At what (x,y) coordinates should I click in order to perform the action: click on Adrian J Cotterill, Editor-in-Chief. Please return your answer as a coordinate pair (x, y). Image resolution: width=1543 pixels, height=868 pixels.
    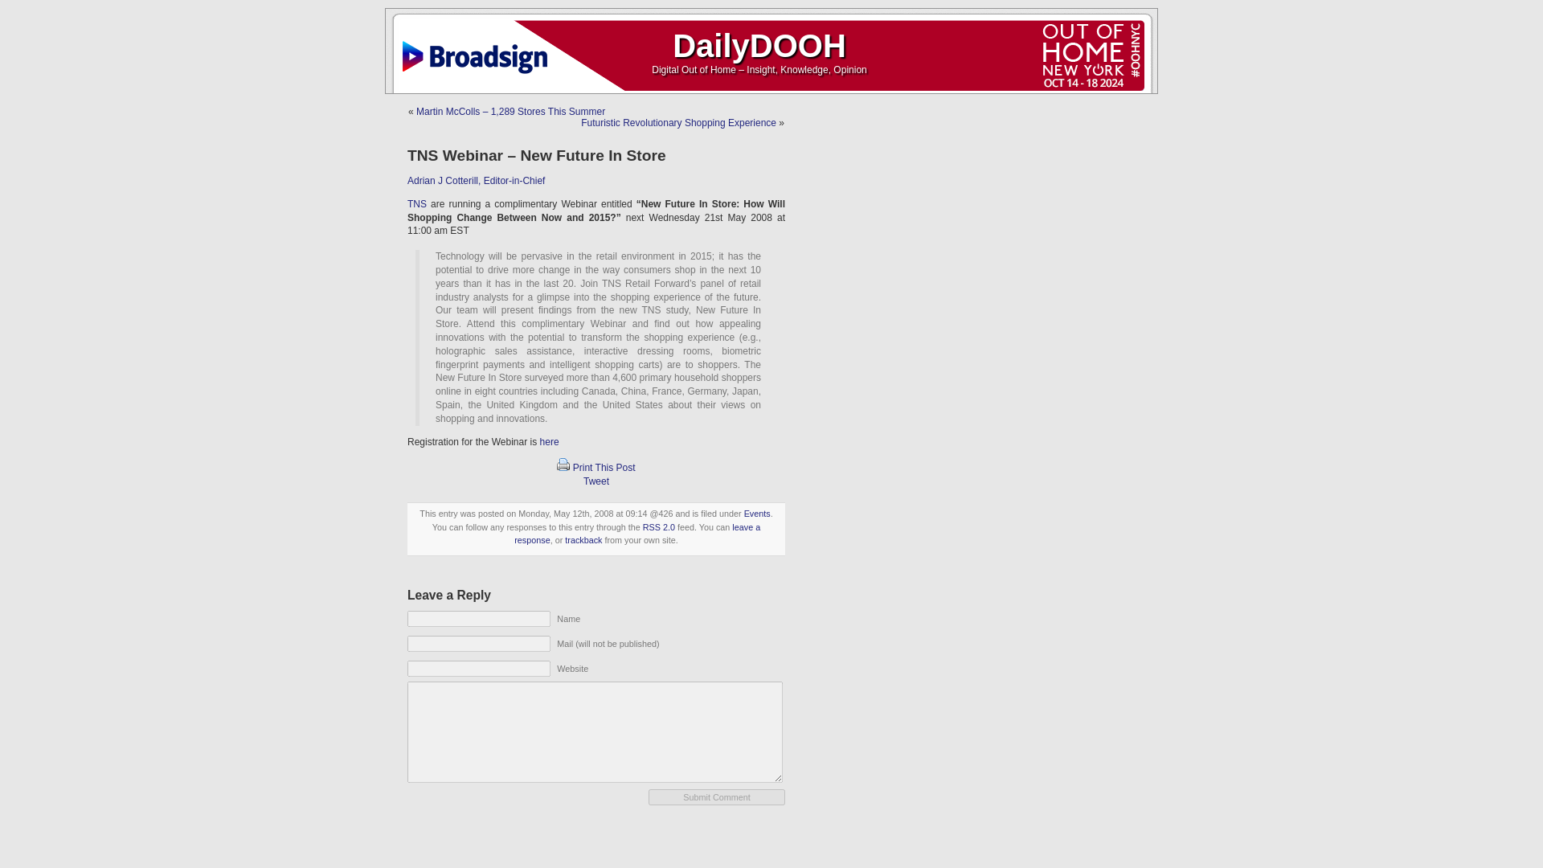
    Looking at the image, I should click on (476, 181).